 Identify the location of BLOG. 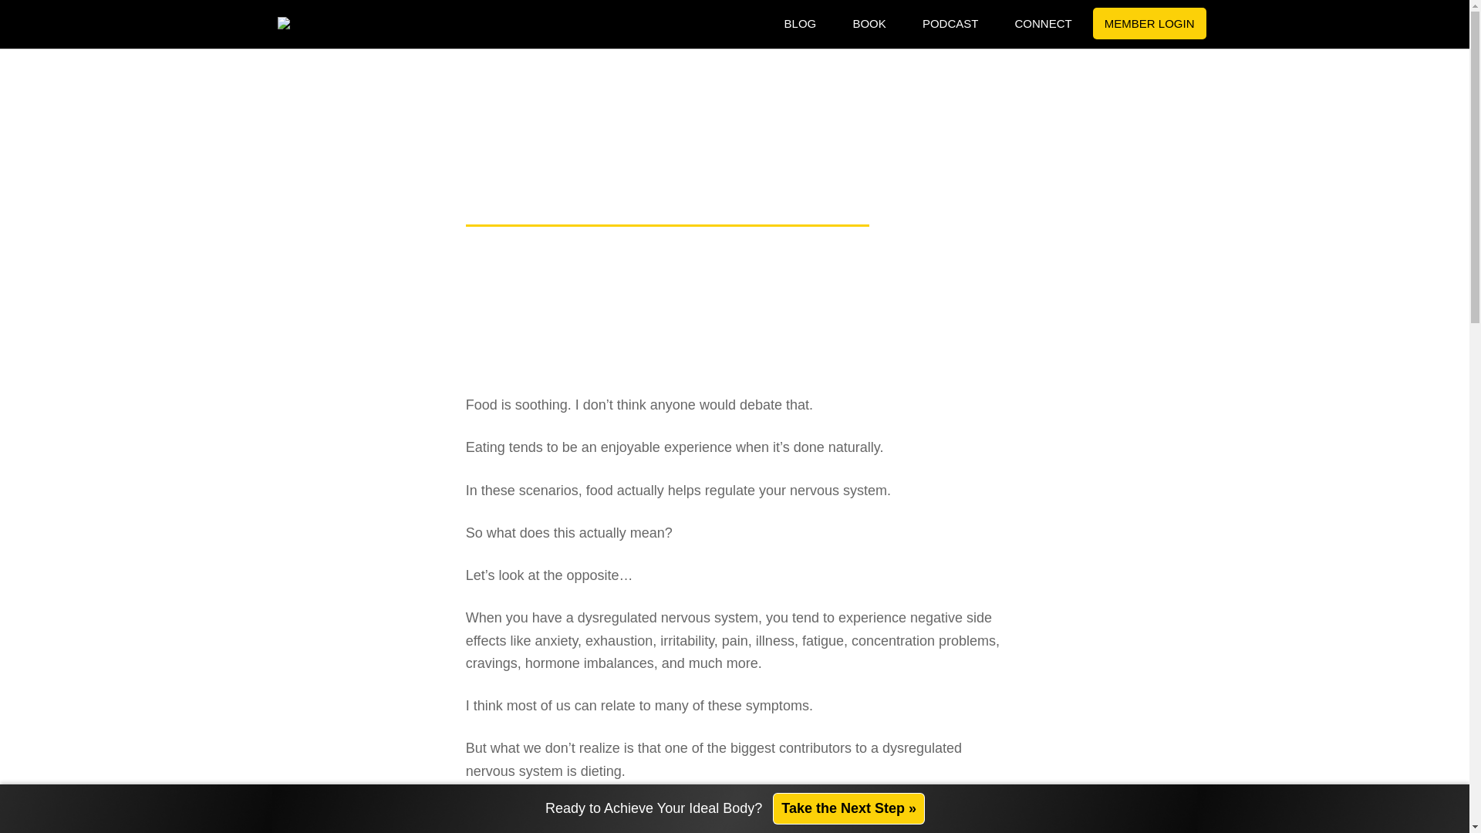
(801, 24).